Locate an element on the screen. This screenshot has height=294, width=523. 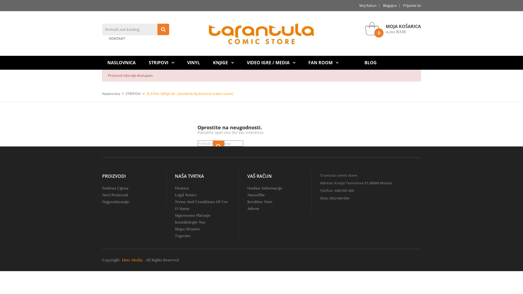
VIDEO IGRE / MEDIA is located at coordinates (271, 63).